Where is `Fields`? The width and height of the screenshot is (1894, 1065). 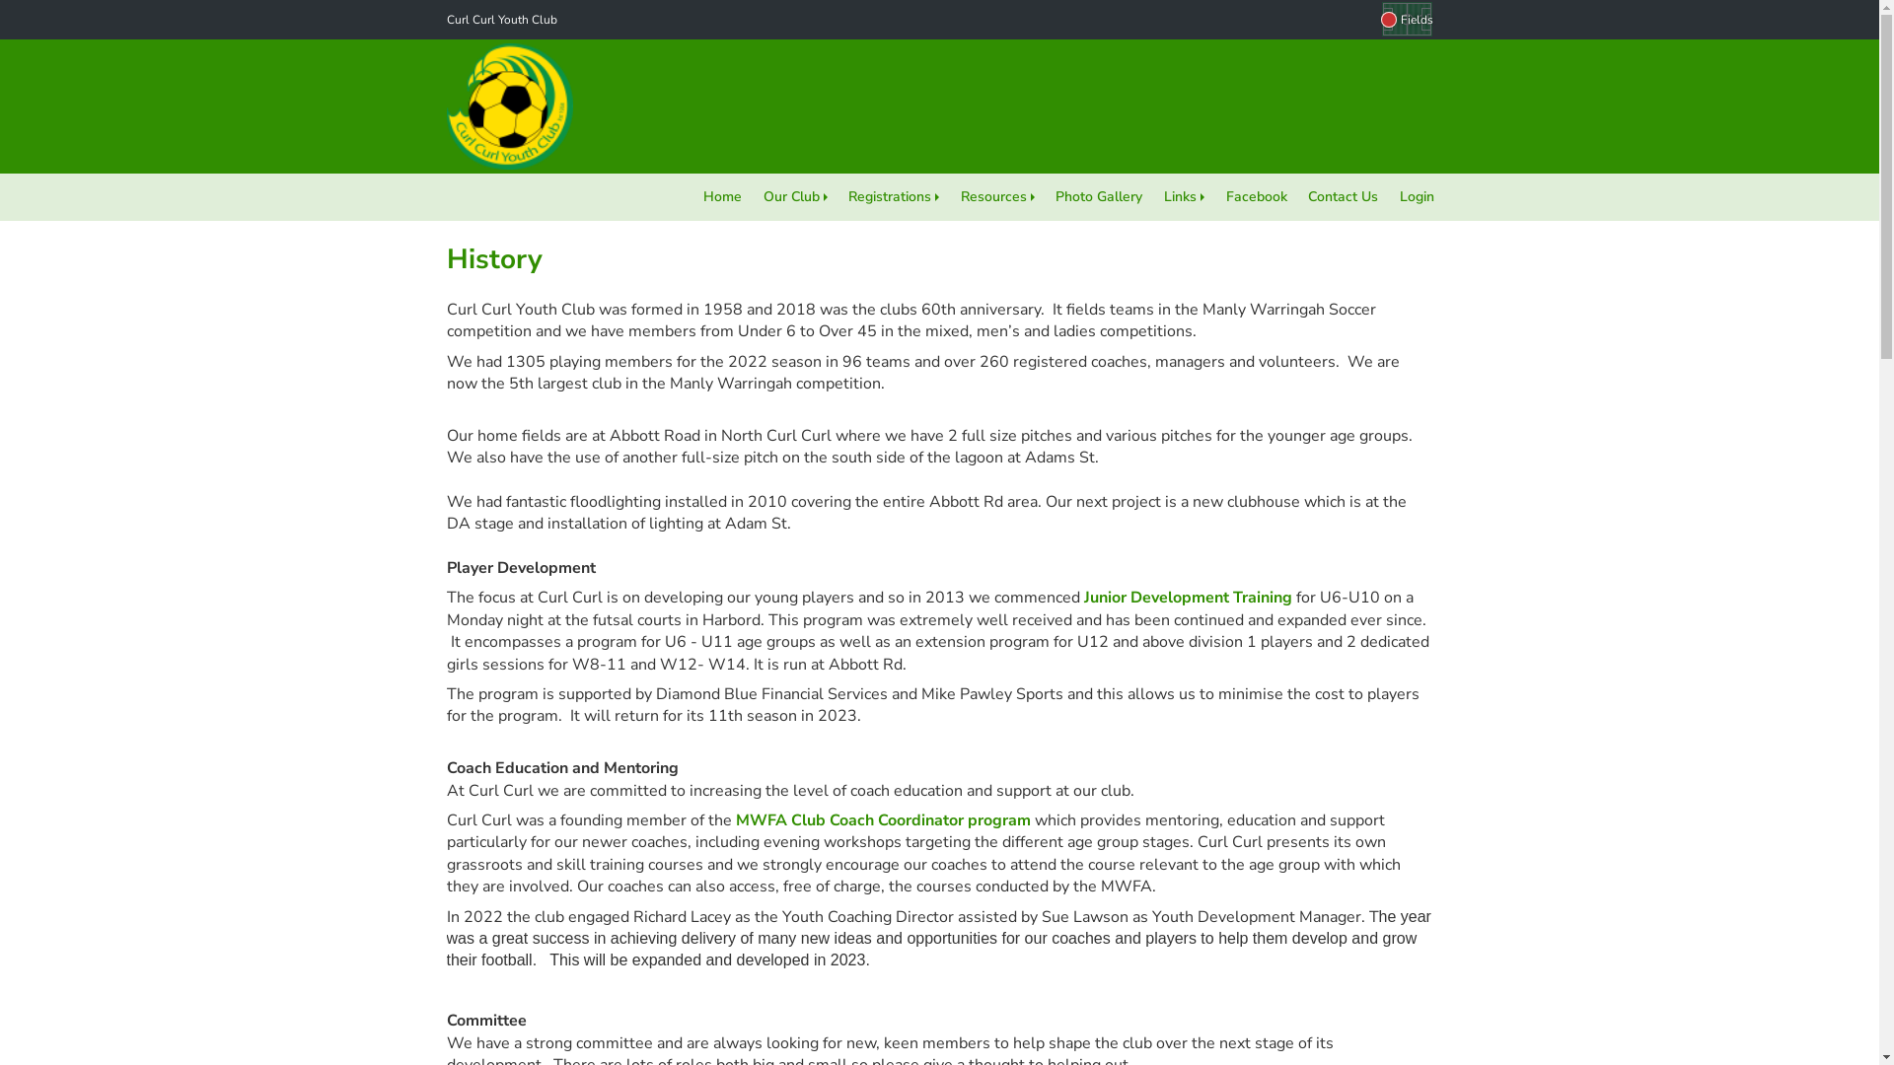
Fields is located at coordinates (1407, 20).